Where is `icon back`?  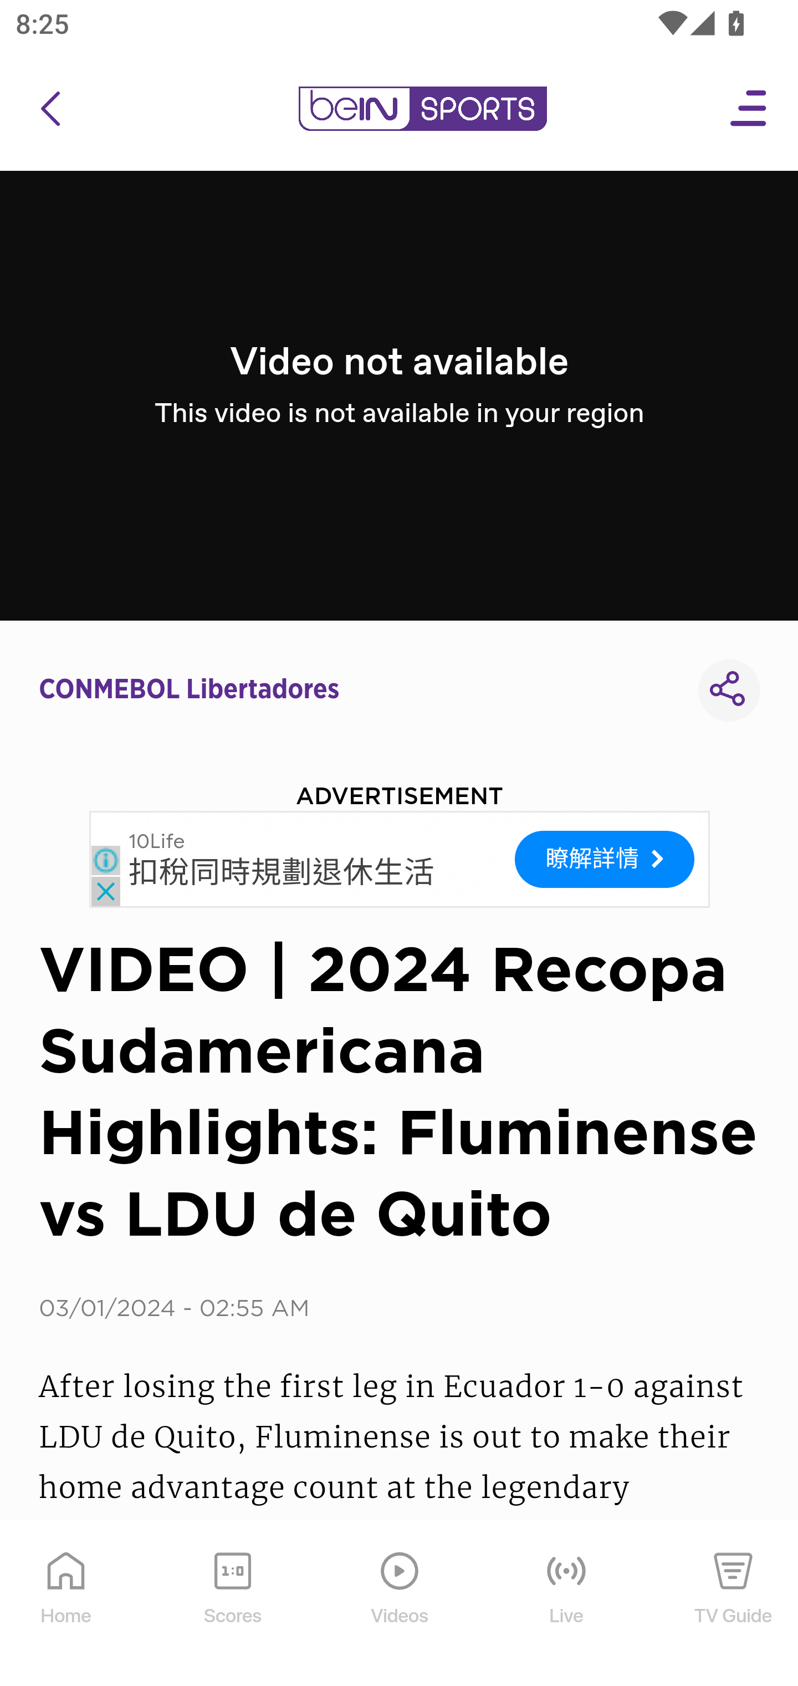
icon back is located at coordinates (50, 109).